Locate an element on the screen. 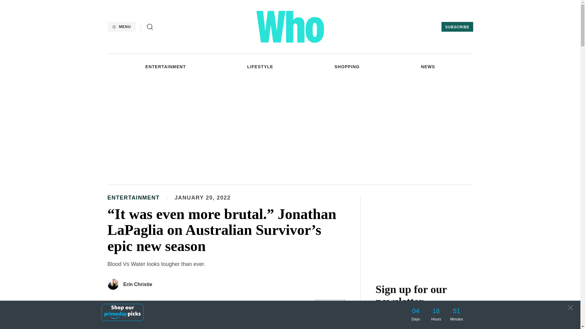 The height and width of the screenshot is (329, 585). 3rd party ad content is located at coordinates (424, 233).